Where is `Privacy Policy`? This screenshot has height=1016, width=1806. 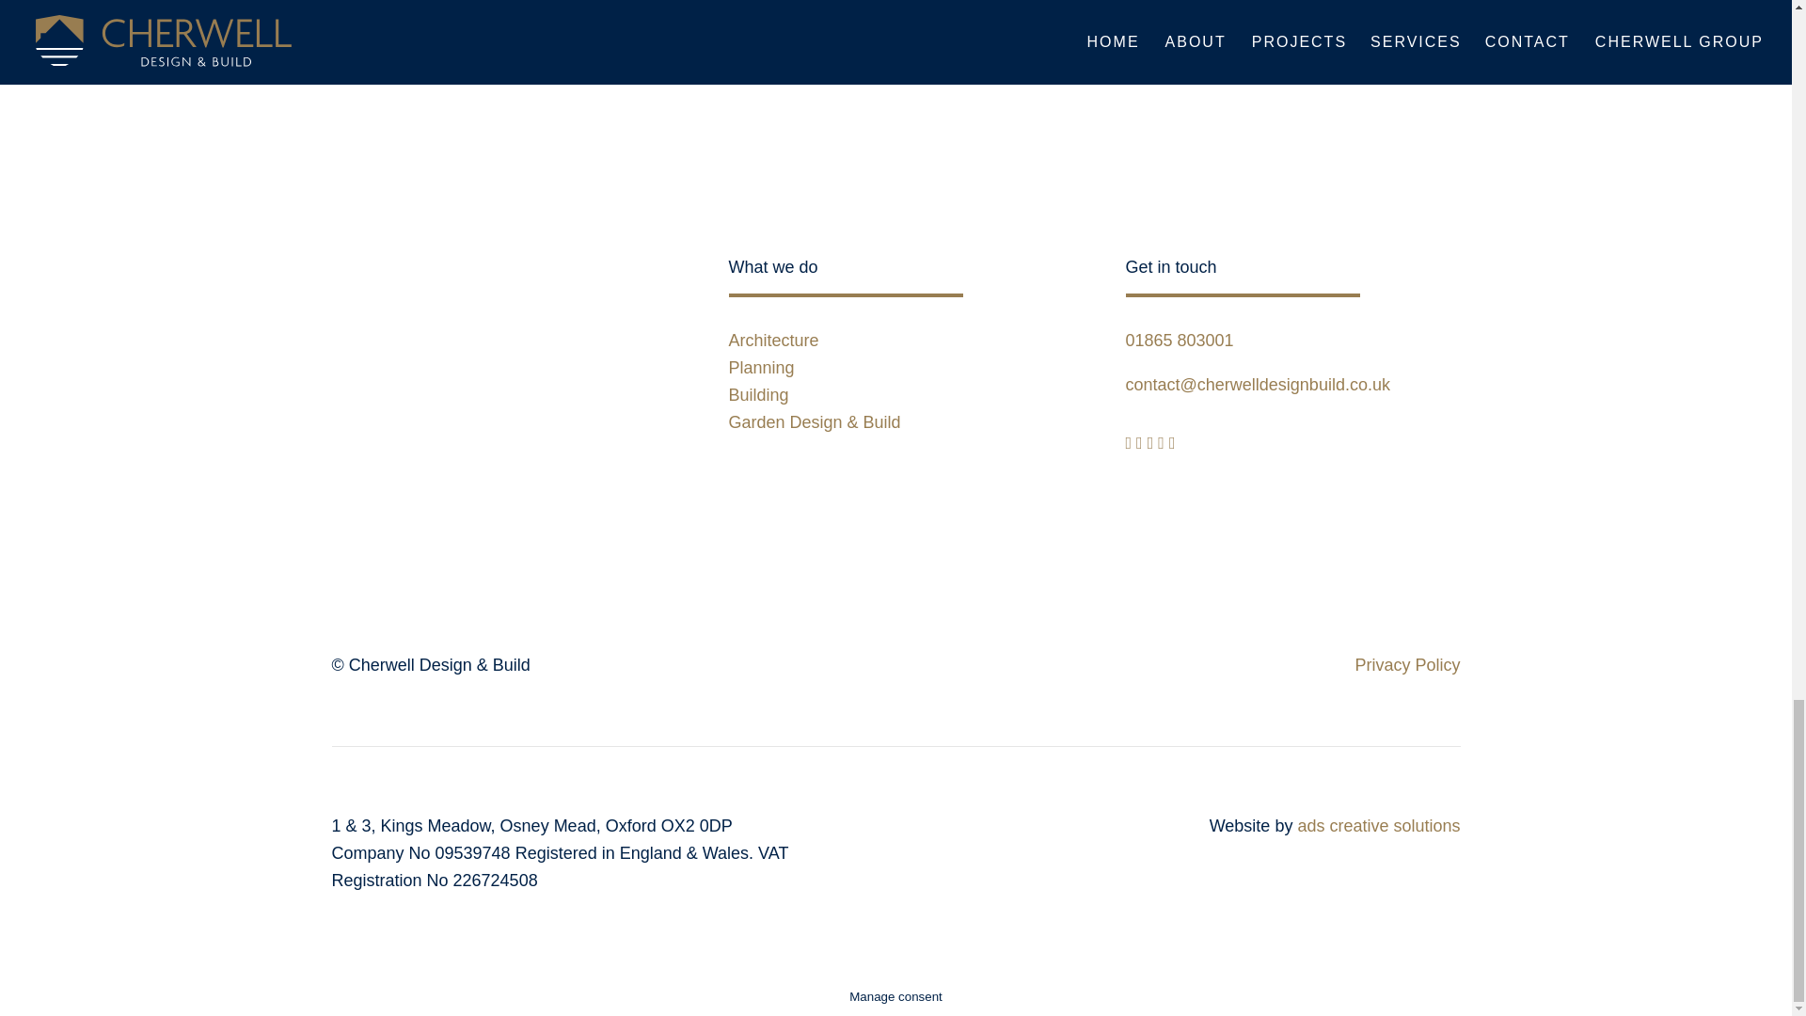 Privacy Policy is located at coordinates (1407, 664).